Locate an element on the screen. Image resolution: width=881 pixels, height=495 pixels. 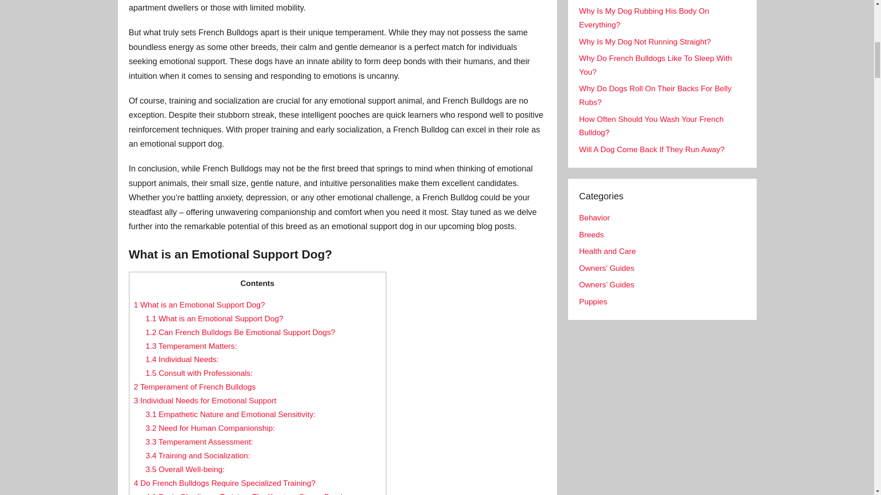
1 What is an Emotional Support Dog? is located at coordinates (199, 305).